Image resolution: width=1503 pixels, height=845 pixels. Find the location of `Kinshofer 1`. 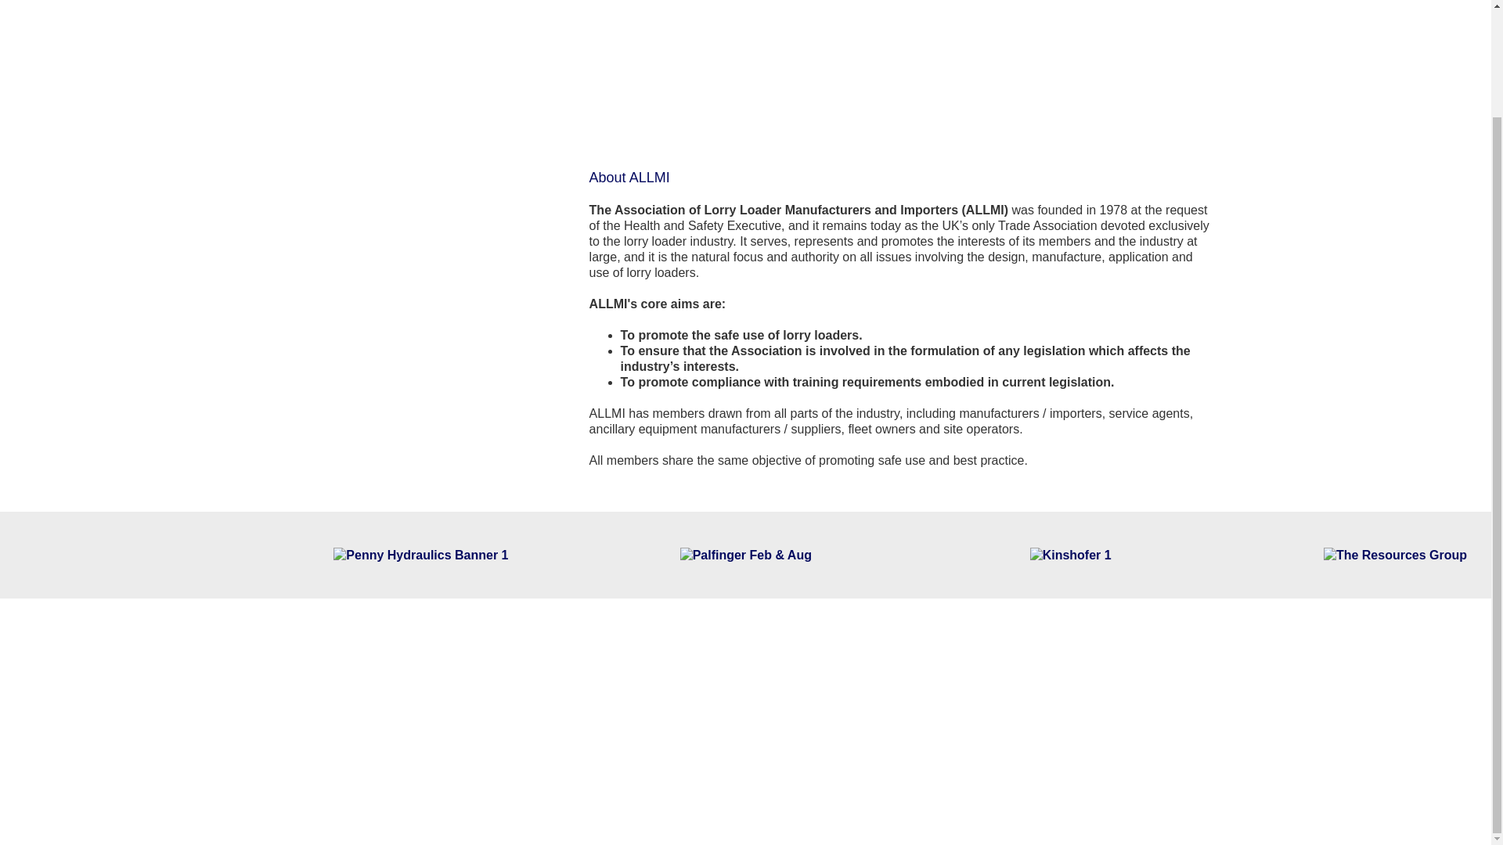

Kinshofer 1 is located at coordinates (1069, 554).